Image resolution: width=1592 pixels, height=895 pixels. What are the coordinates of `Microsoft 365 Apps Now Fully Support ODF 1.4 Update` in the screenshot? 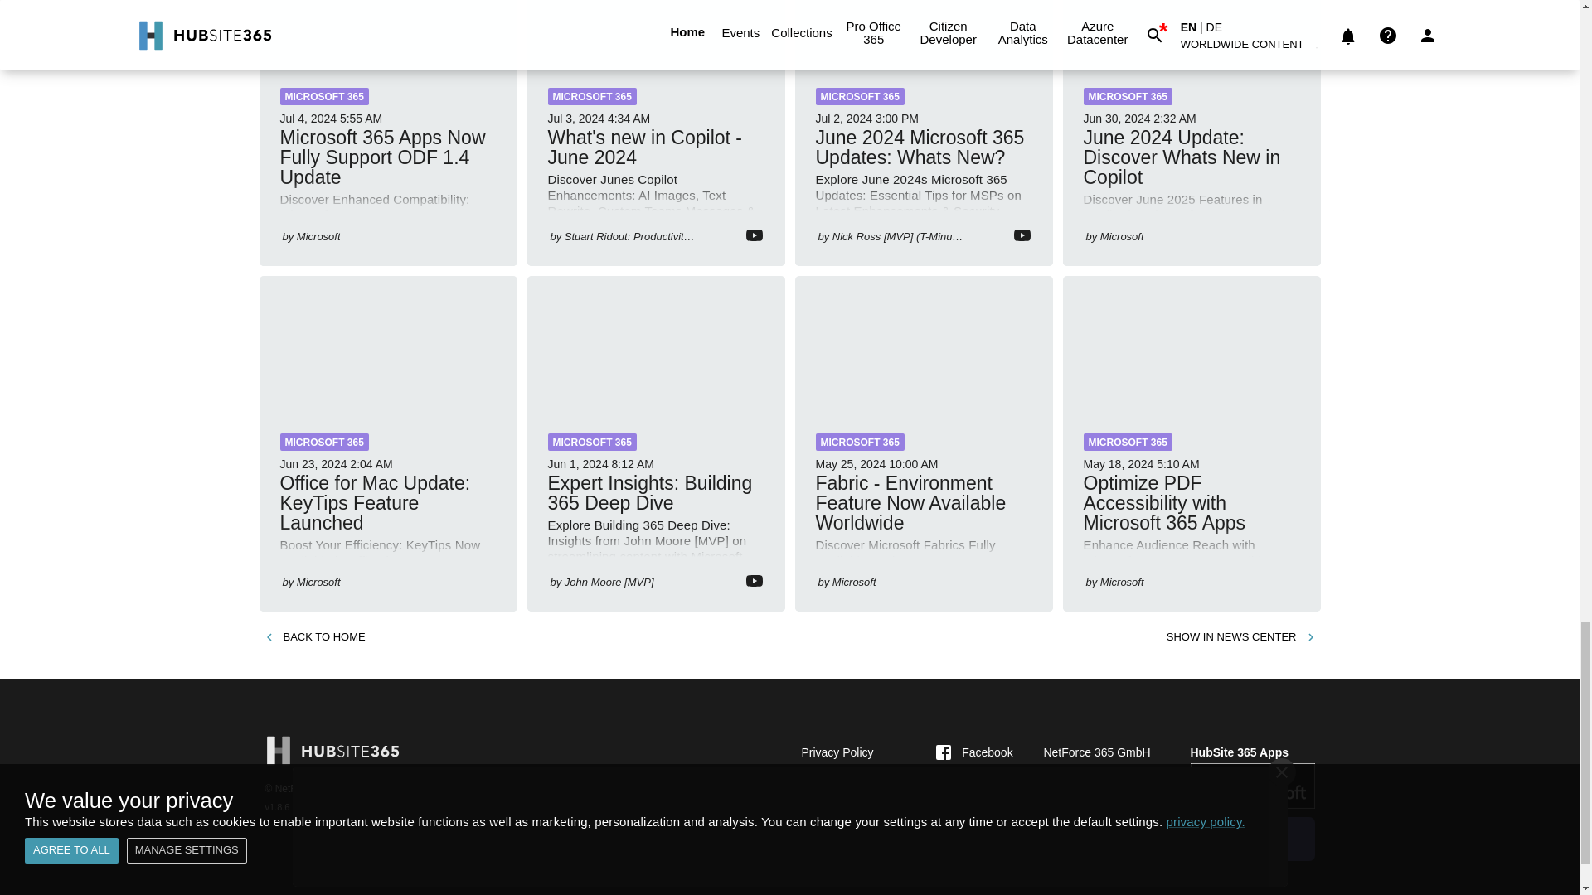 It's located at (386, 33).